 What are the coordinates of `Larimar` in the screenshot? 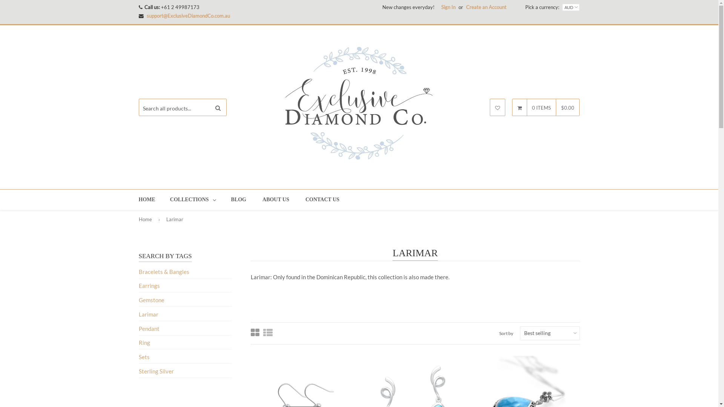 It's located at (149, 314).